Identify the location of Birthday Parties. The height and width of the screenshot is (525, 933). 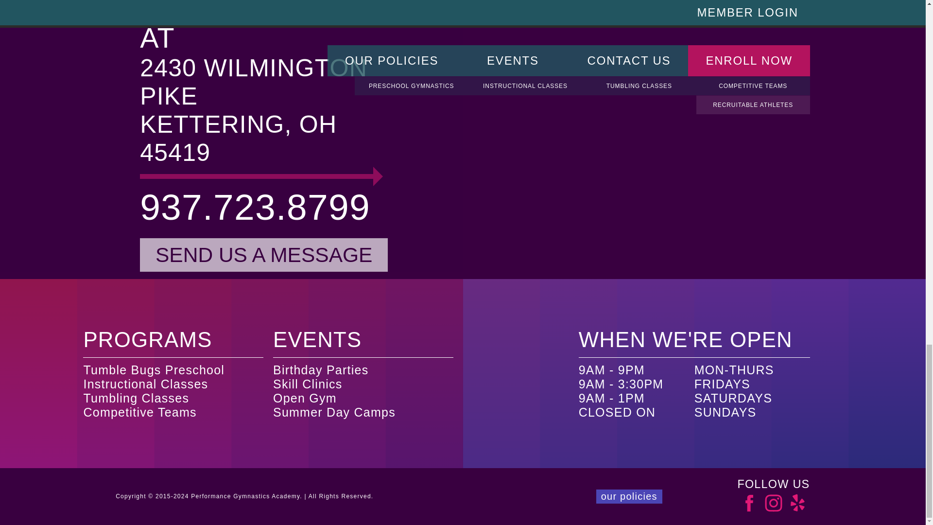
(321, 370).